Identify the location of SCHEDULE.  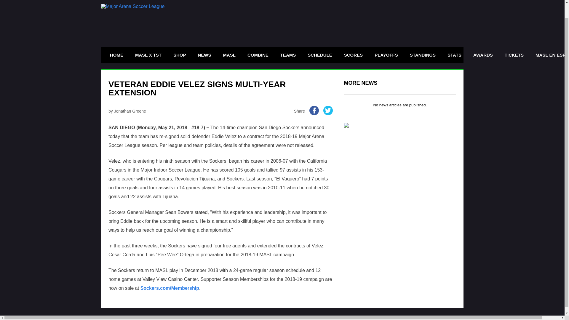
(320, 55).